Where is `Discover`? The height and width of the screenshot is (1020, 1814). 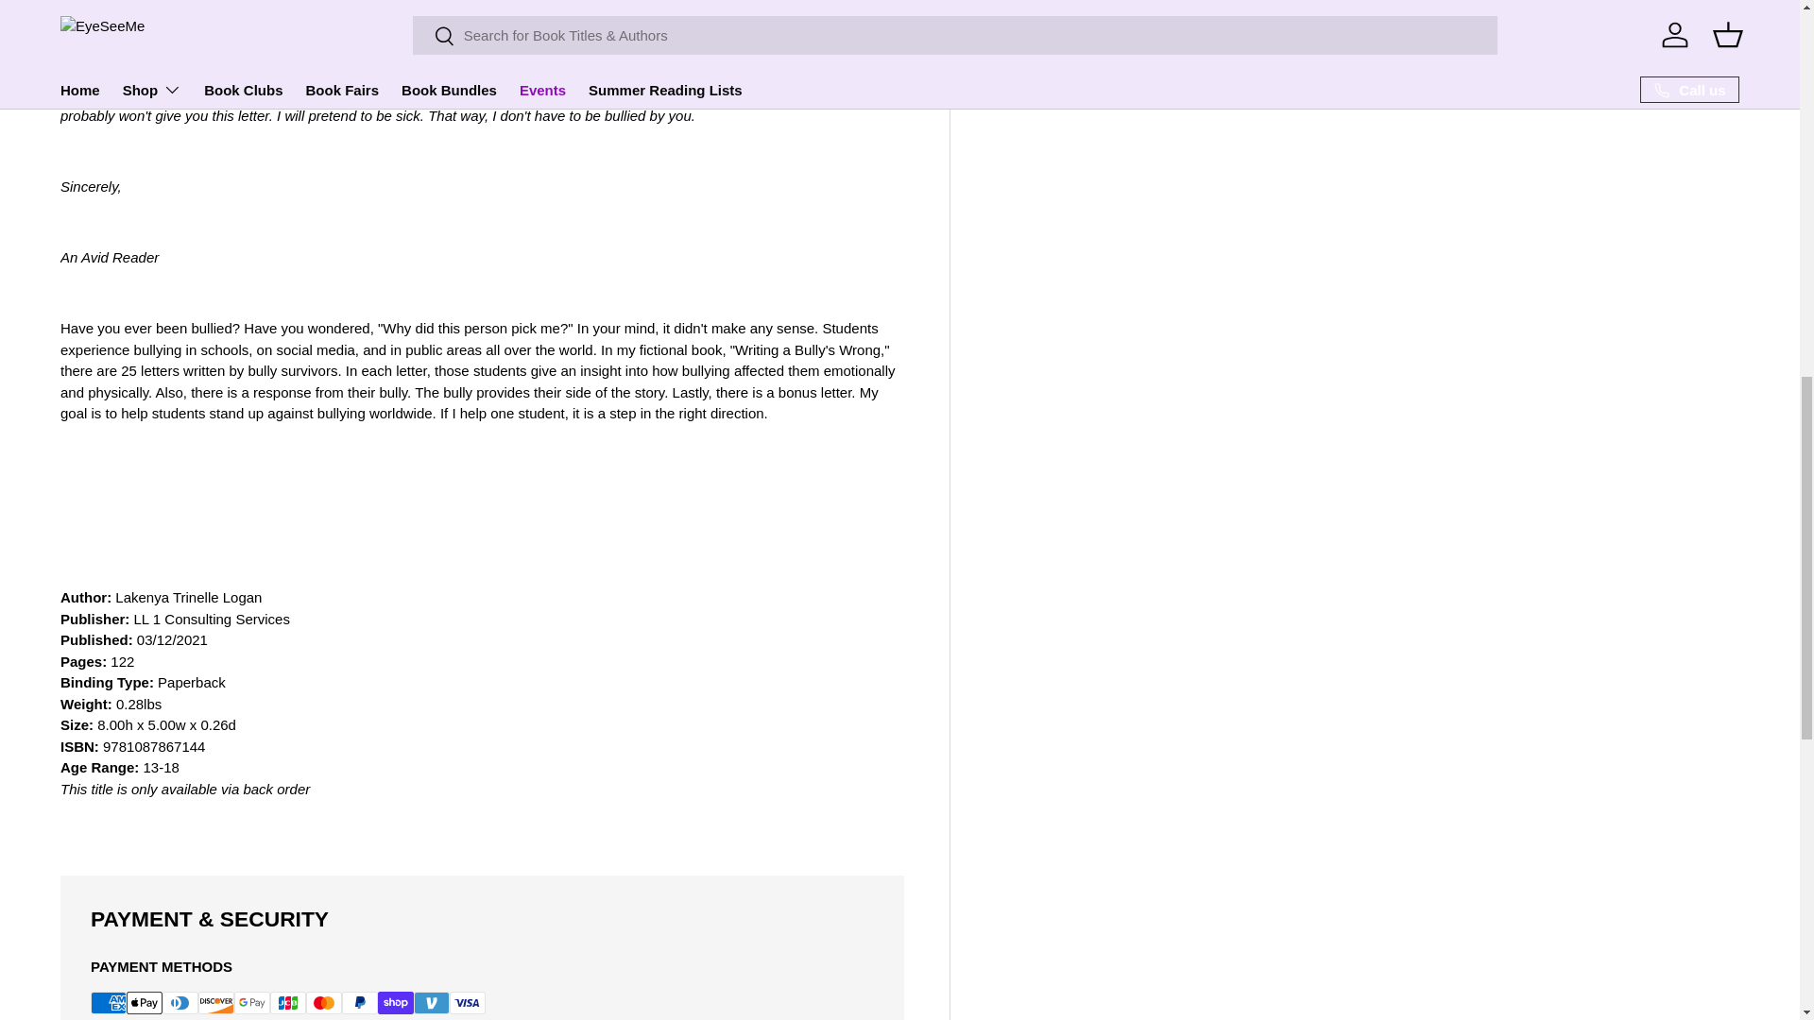 Discover is located at coordinates (215, 1002).